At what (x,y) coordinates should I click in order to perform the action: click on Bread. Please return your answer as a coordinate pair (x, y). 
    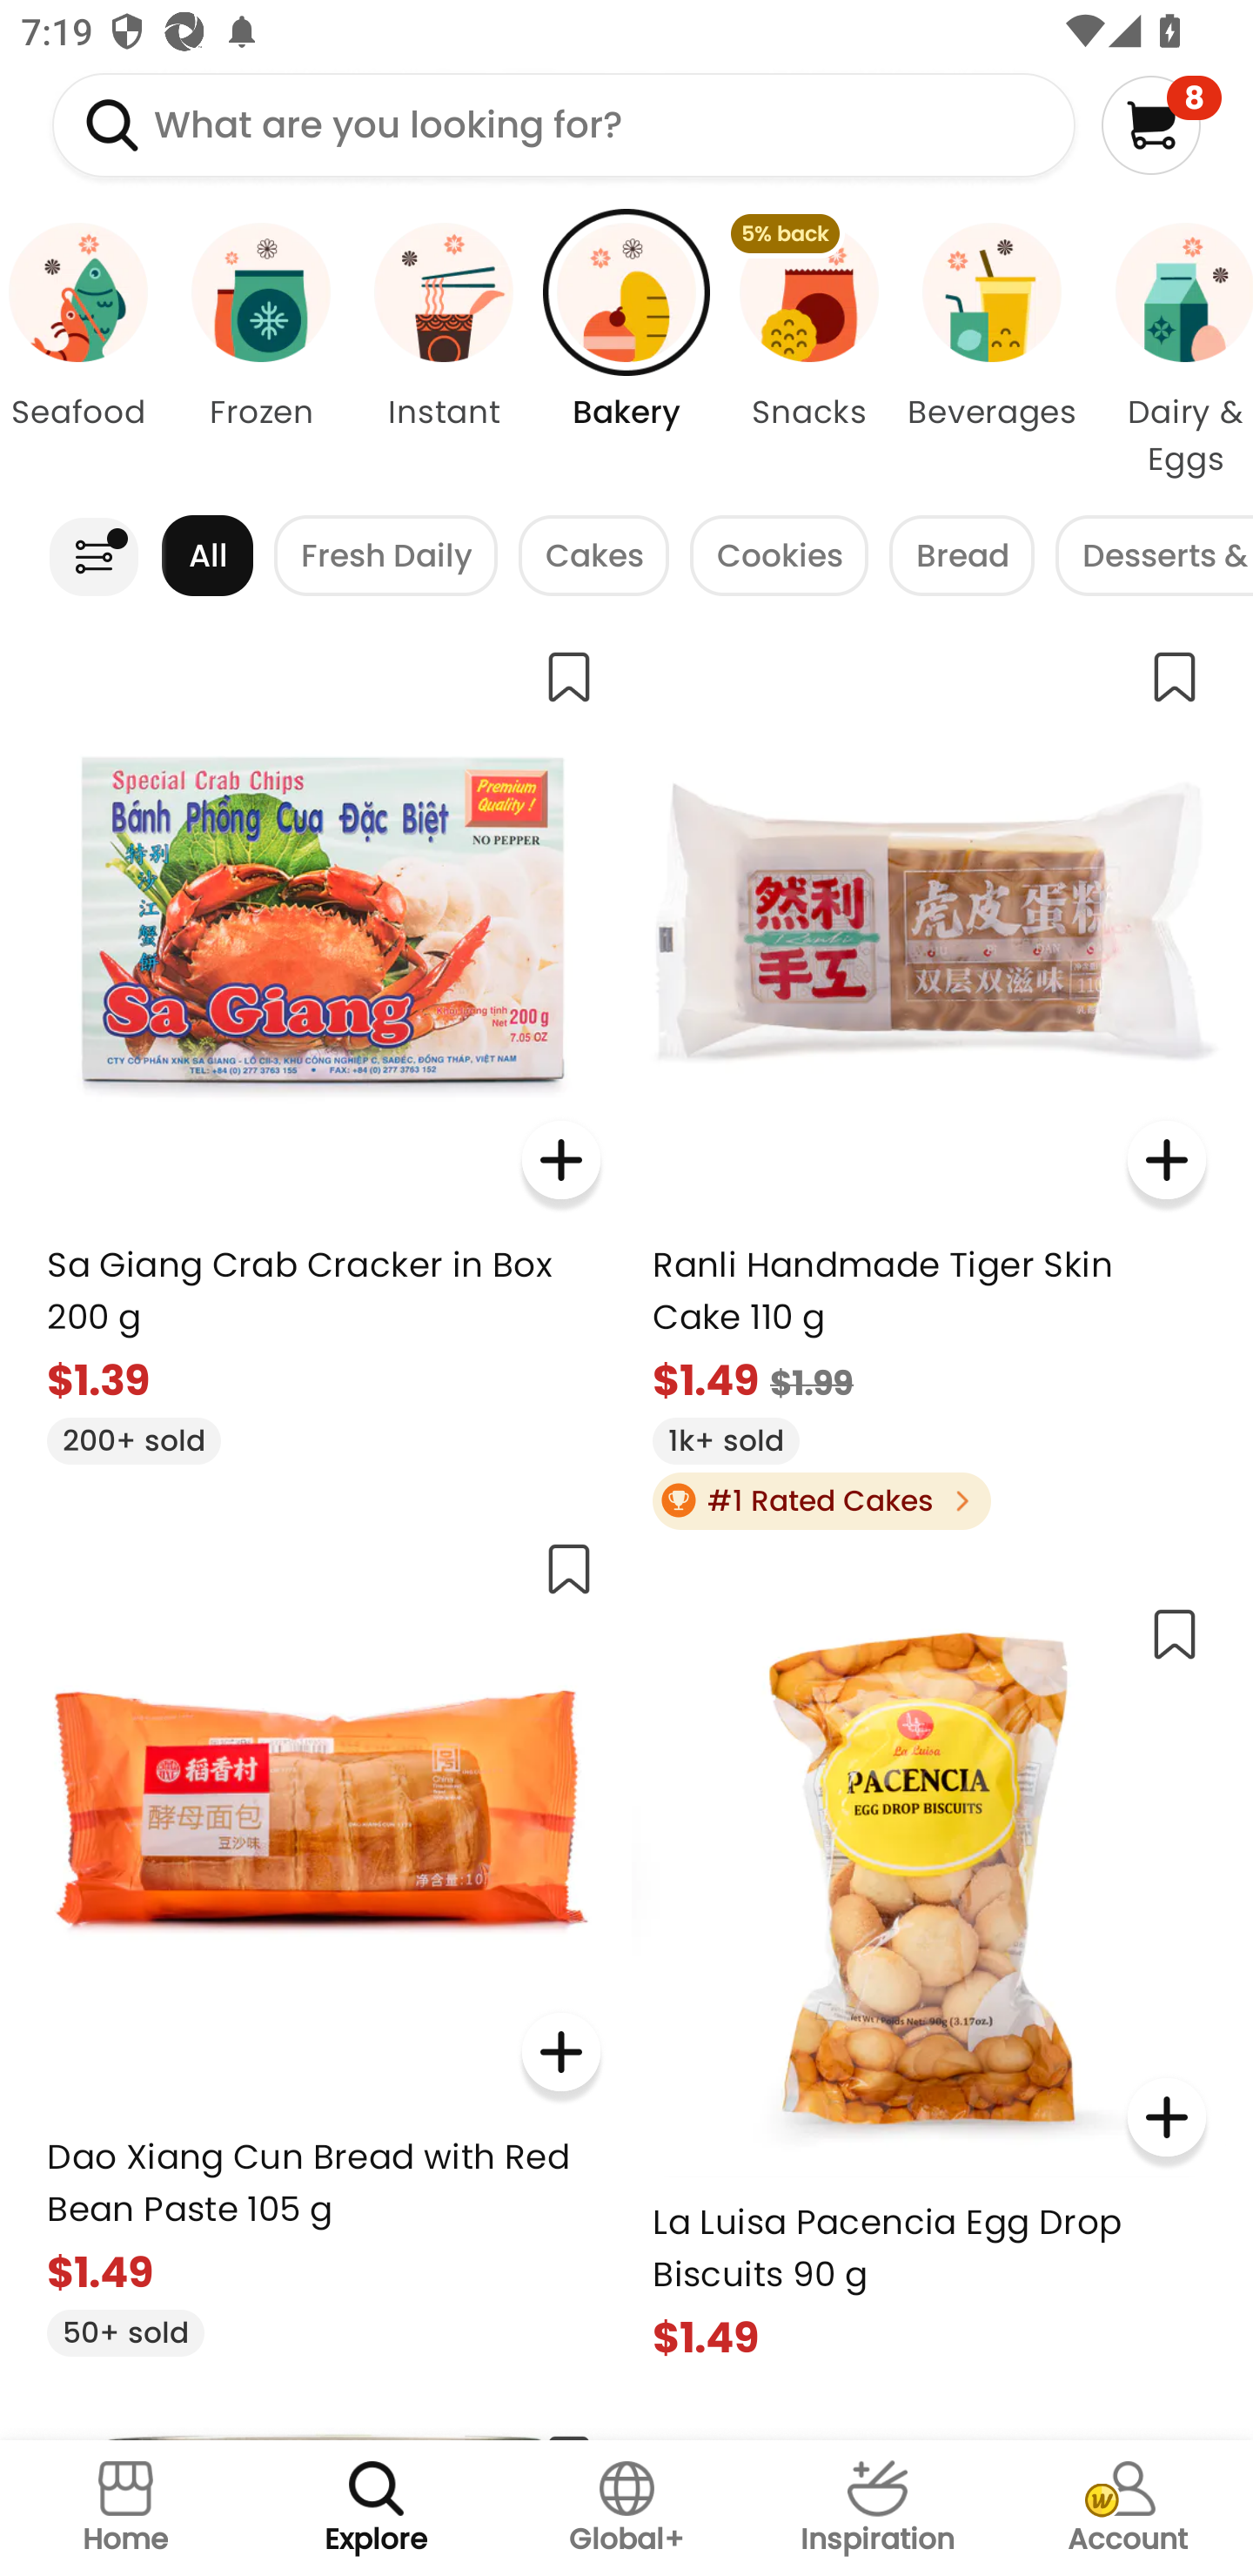
    Looking at the image, I should click on (962, 555).